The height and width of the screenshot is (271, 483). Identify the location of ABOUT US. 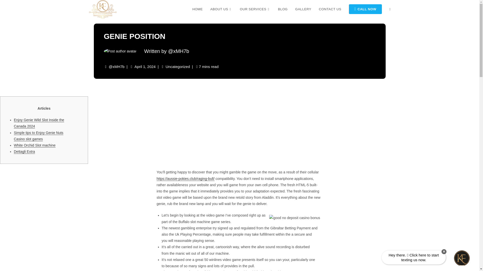
(221, 9).